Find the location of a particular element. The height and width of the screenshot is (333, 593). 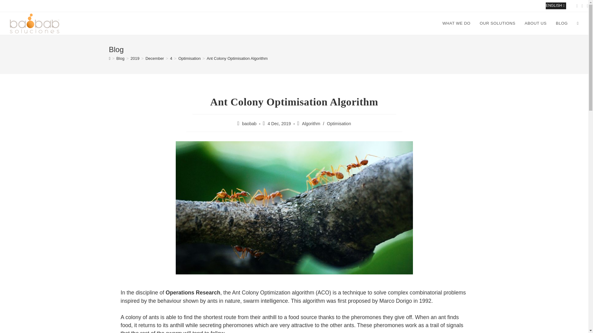

Posts by baobab is located at coordinates (249, 124).